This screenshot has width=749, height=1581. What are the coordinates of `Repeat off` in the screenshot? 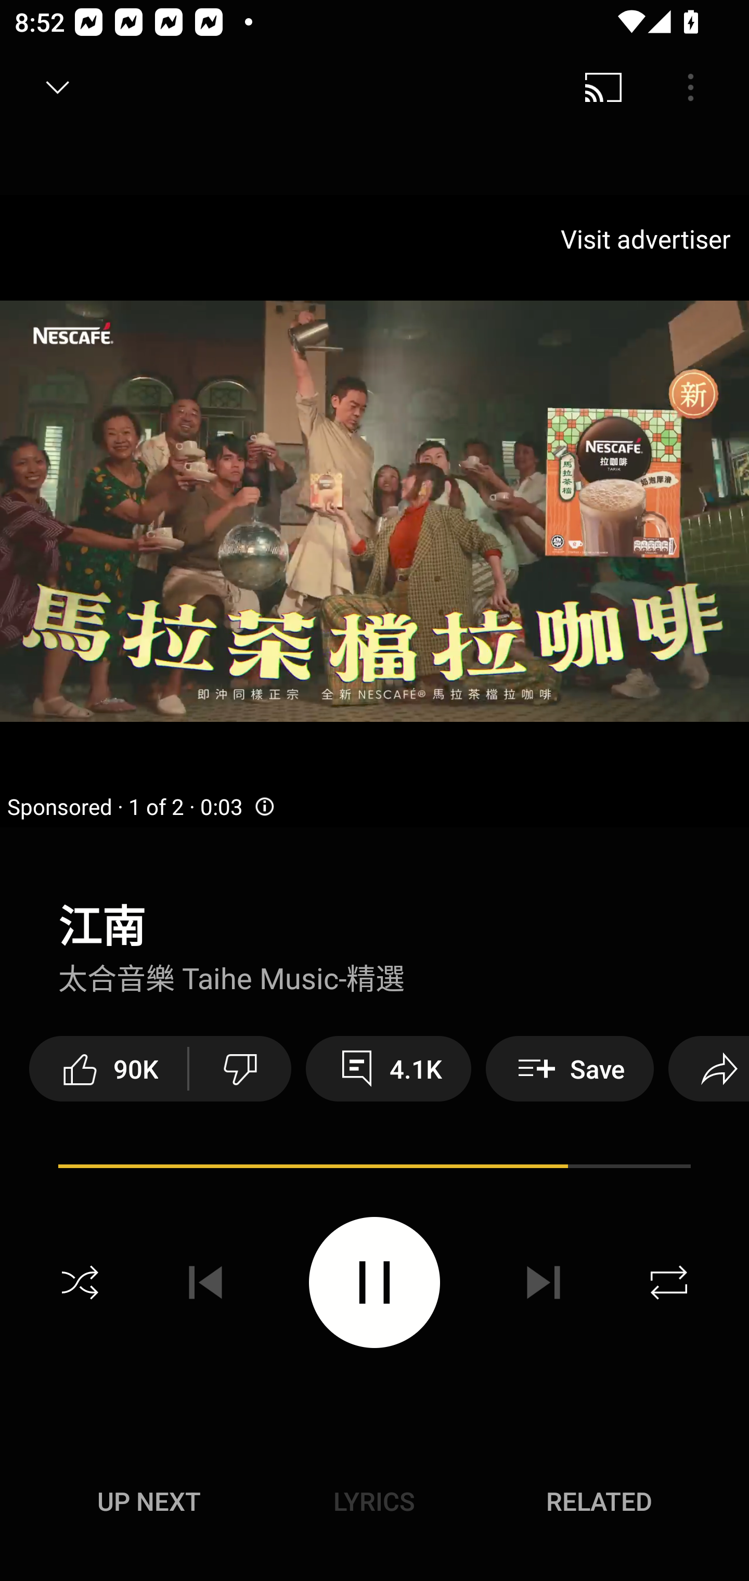 It's located at (669, 1282).